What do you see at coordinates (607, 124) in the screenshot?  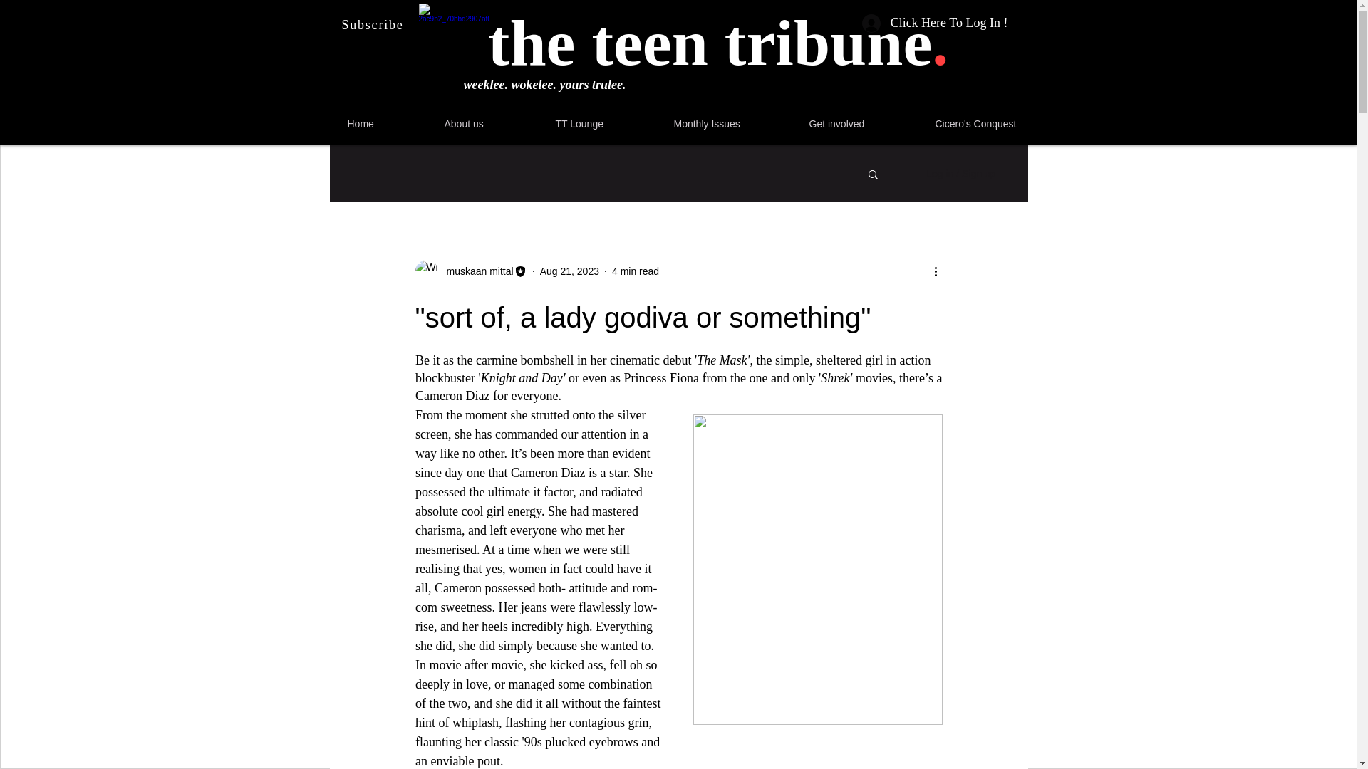 I see `TT Lounge` at bounding box center [607, 124].